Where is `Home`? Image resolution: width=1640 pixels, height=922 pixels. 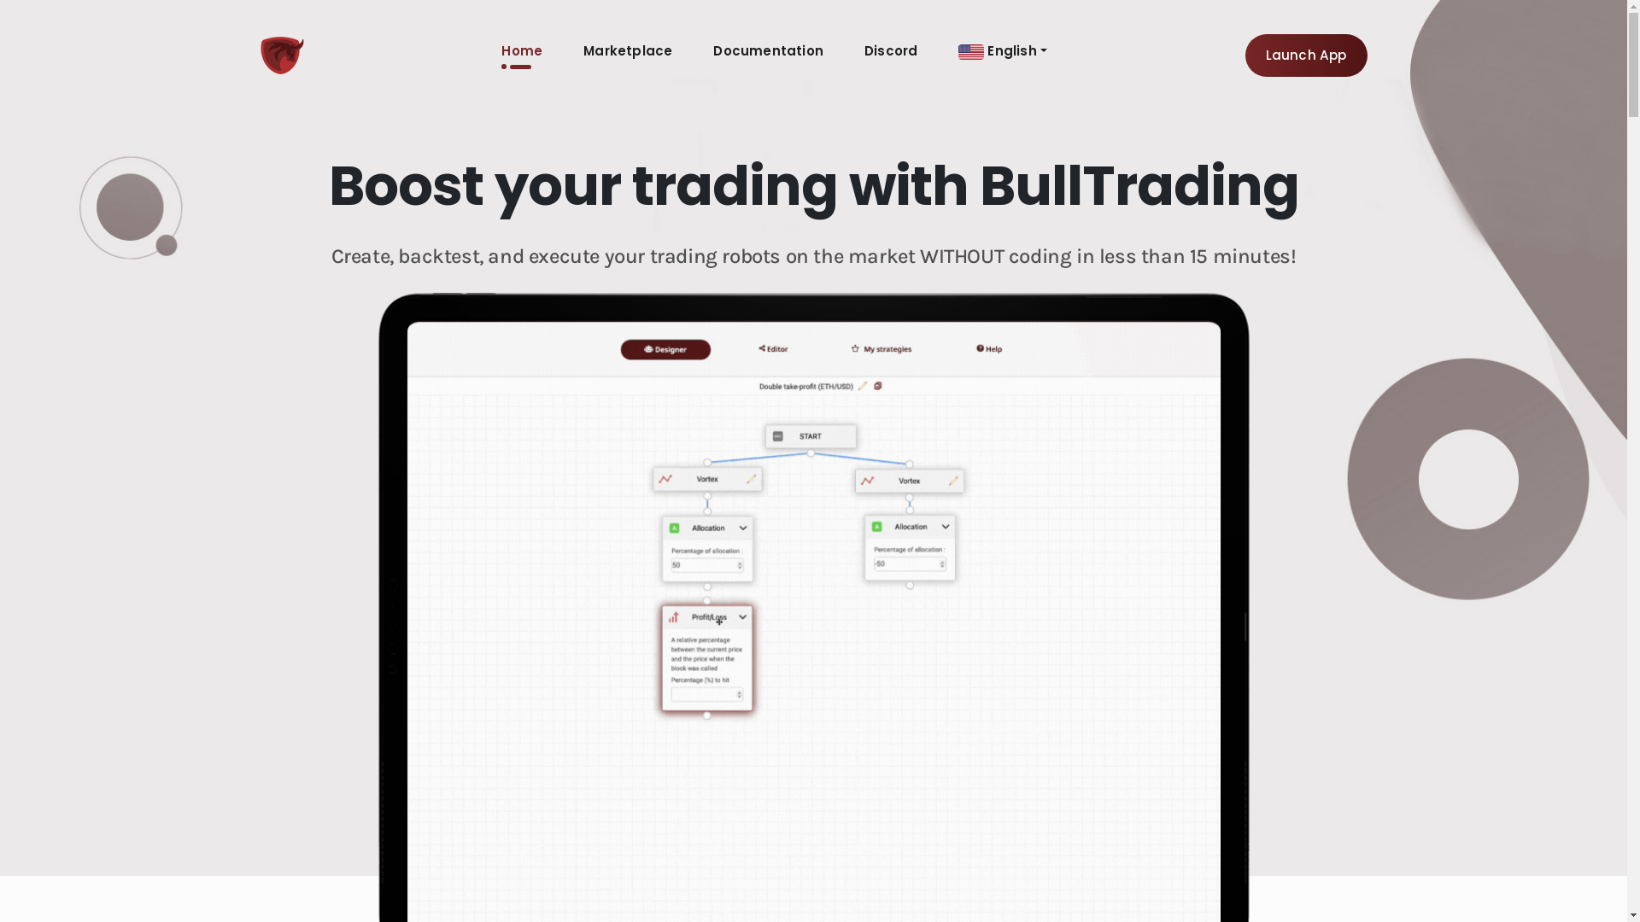
Home is located at coordinates (522, 56).